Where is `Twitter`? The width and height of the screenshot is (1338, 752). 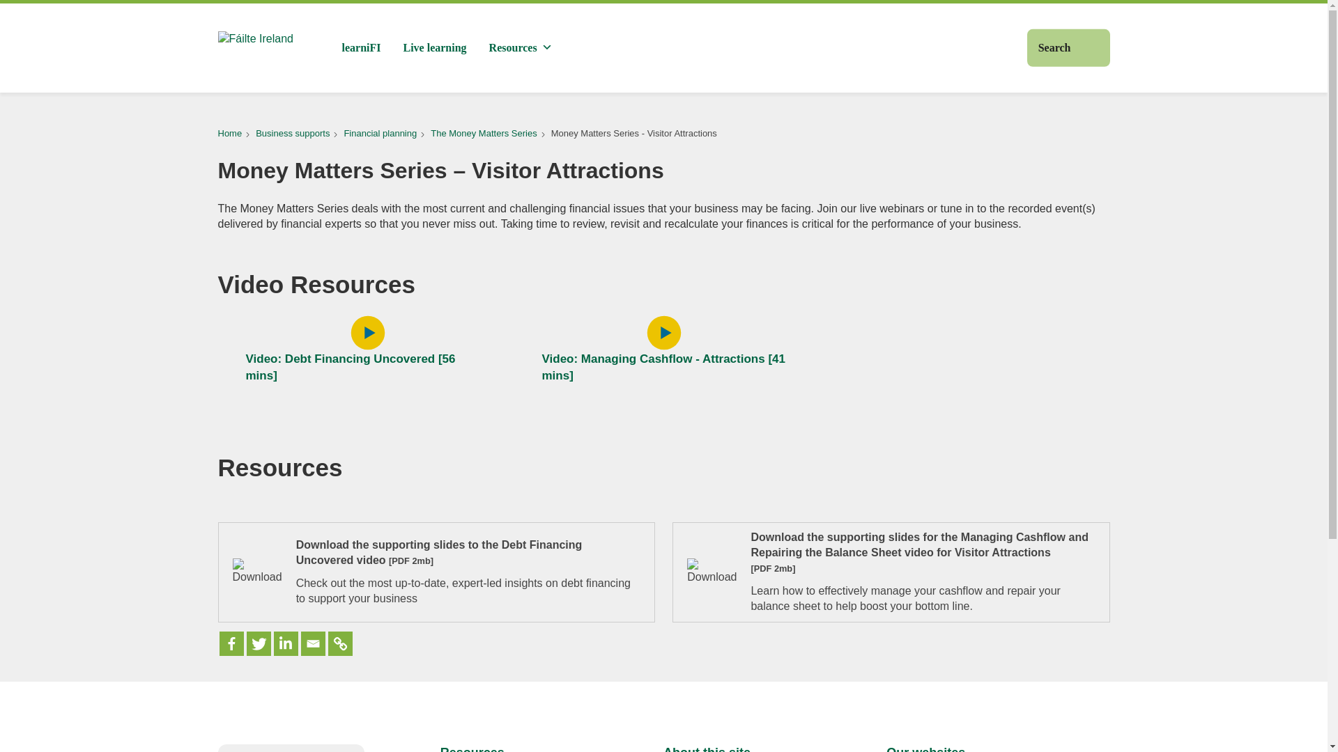 Twitter is located at coordinates (259, 643).